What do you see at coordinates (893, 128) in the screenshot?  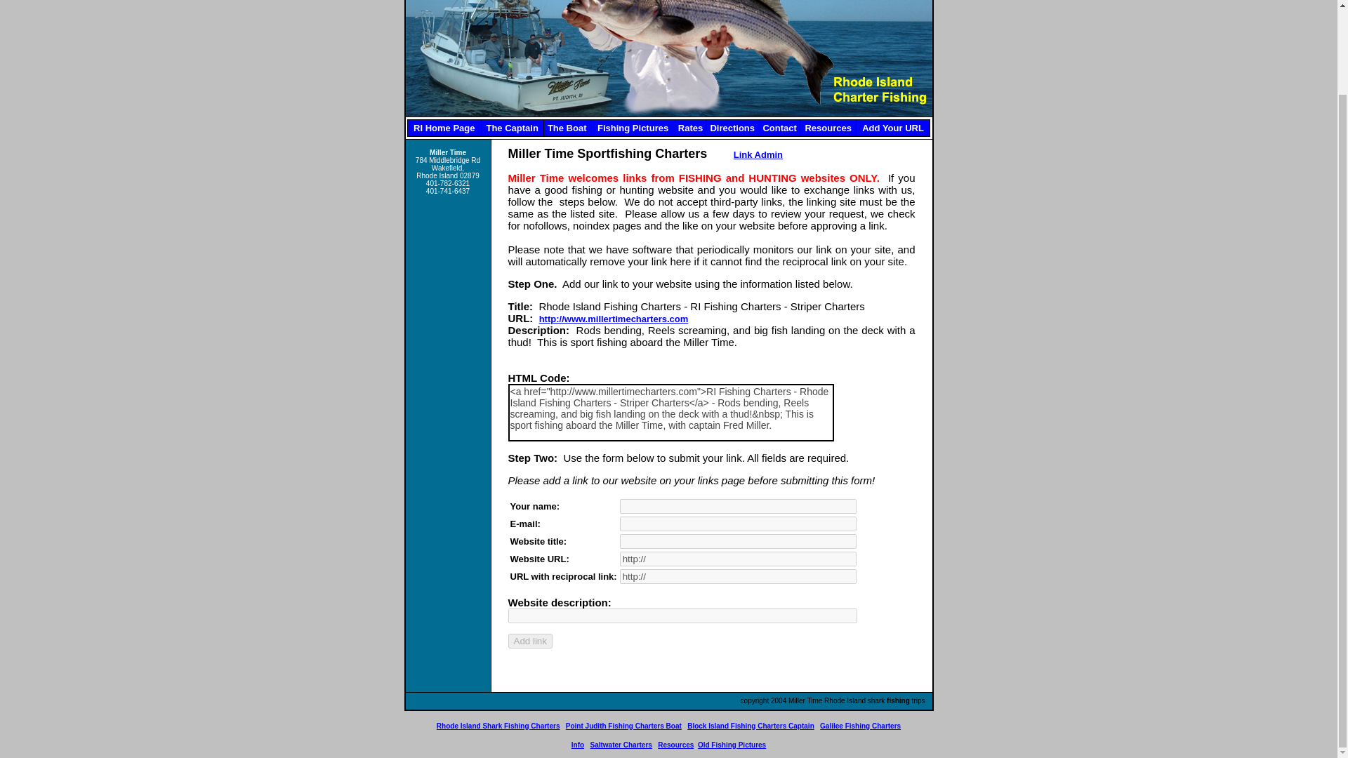 I see `Add Your URL` at bounding box center [893, 128].